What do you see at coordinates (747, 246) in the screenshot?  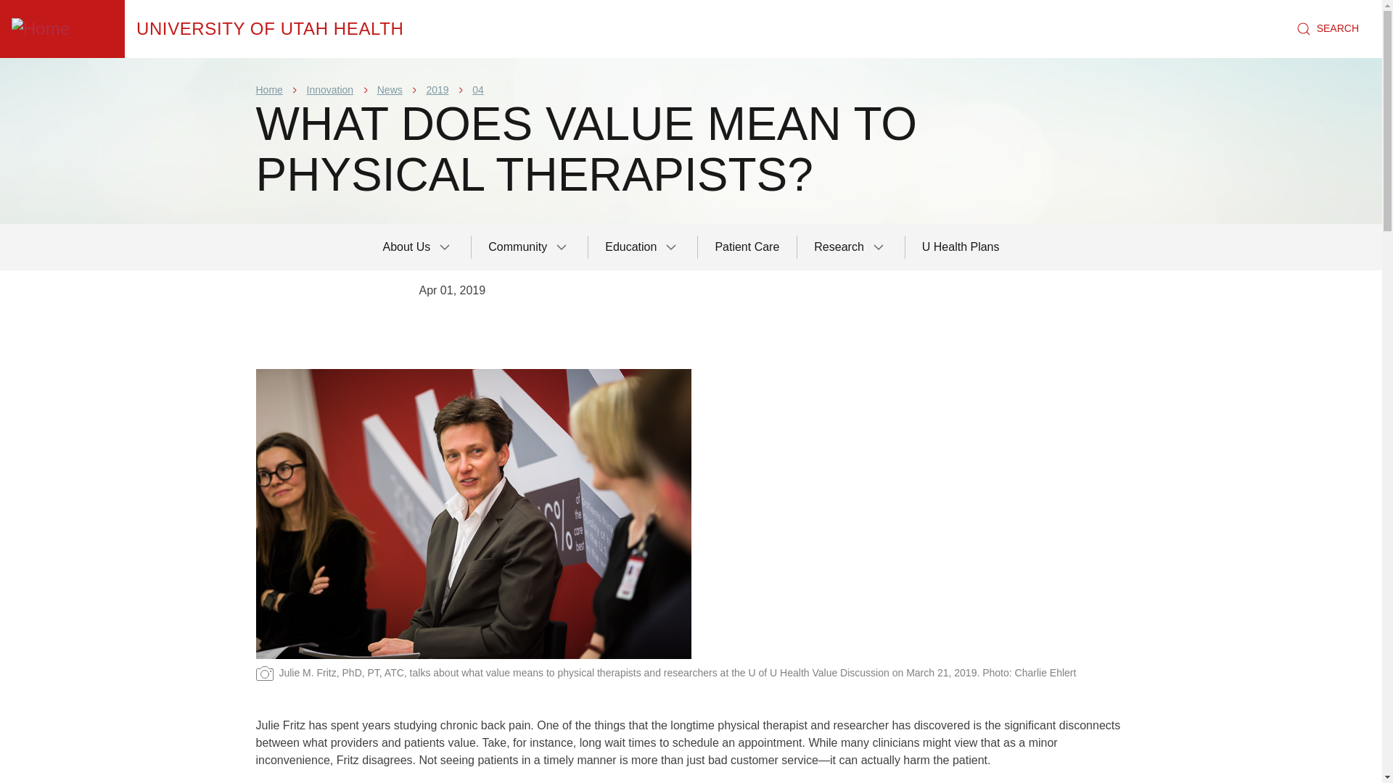 I see `Patient Care` at bounding box center [747, 246].